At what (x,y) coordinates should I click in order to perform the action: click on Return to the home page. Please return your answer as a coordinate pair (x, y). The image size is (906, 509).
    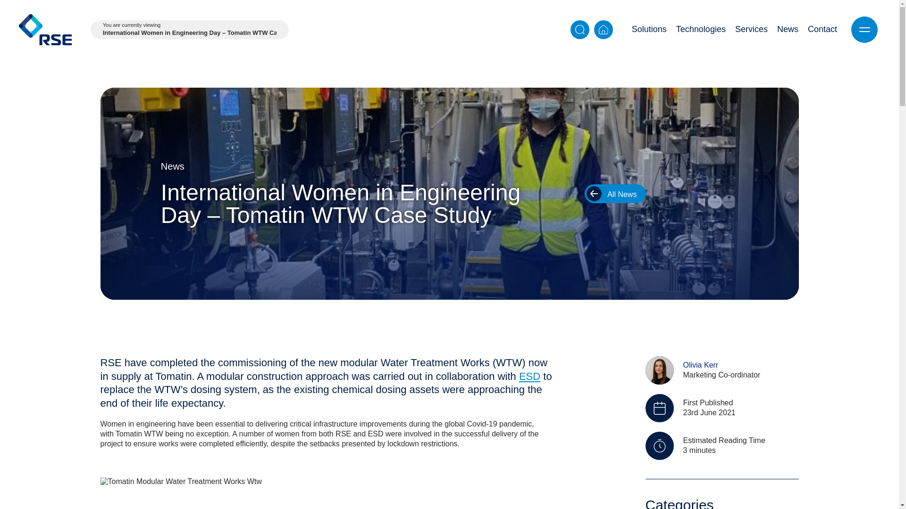
    Looking at the image, I should click on (45, 30).